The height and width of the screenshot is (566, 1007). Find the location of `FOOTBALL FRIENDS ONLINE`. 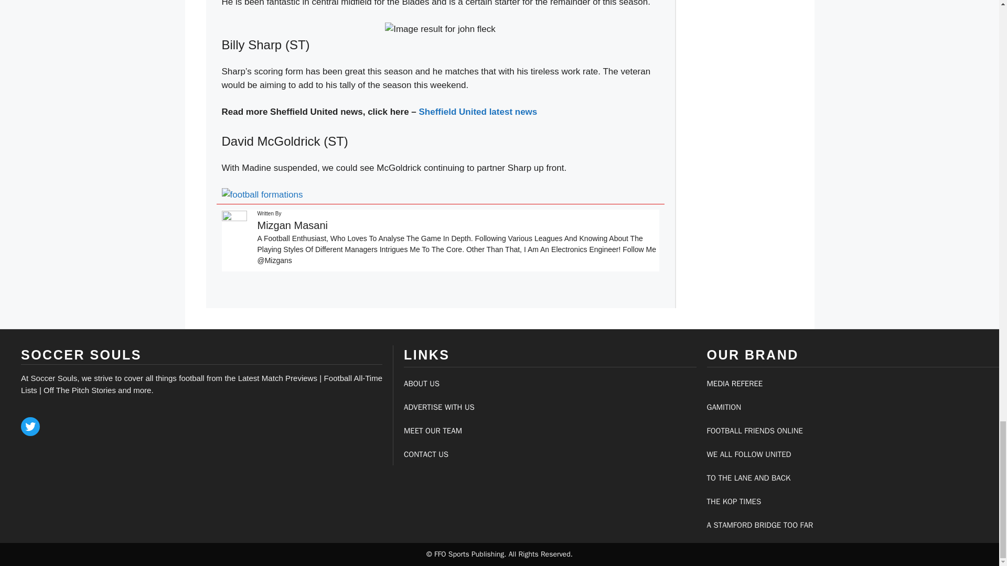

FOOTBALL FRIENDS ONLINE is located at coordinates (754, 431).